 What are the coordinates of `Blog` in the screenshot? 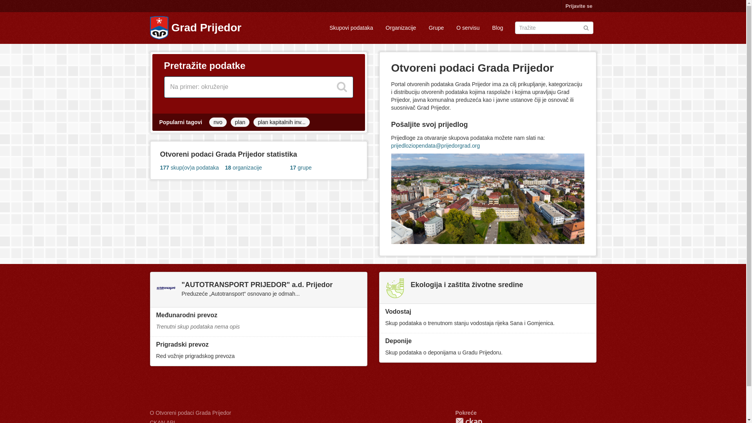 It's located at (497, 28).